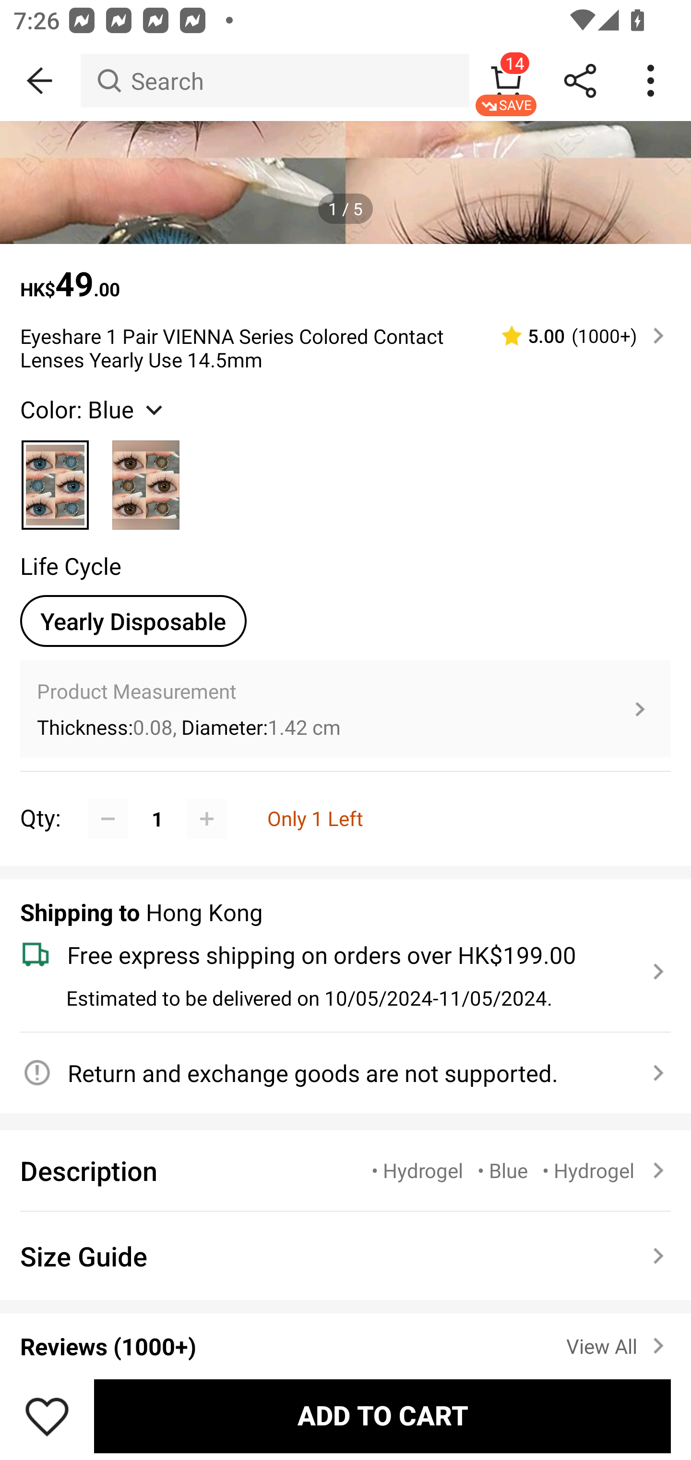 This screenshot has width=691, height=1460. What do you see at coordinates (345, 274) in the screenshot?
I see `HK$49.00` at bounding box center [345, 274].